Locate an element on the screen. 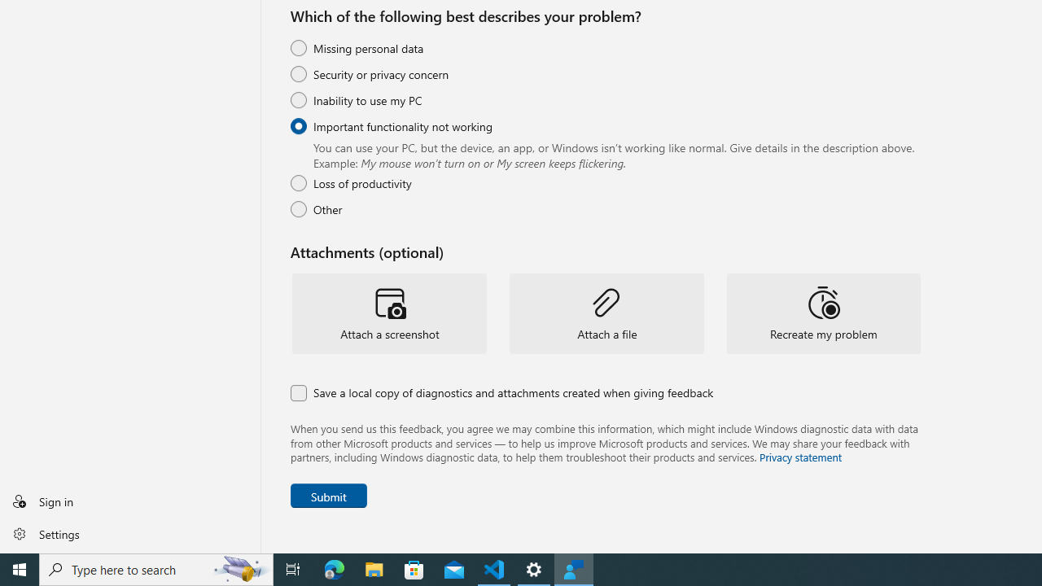  Sign in is located at coordinates (130, 501).